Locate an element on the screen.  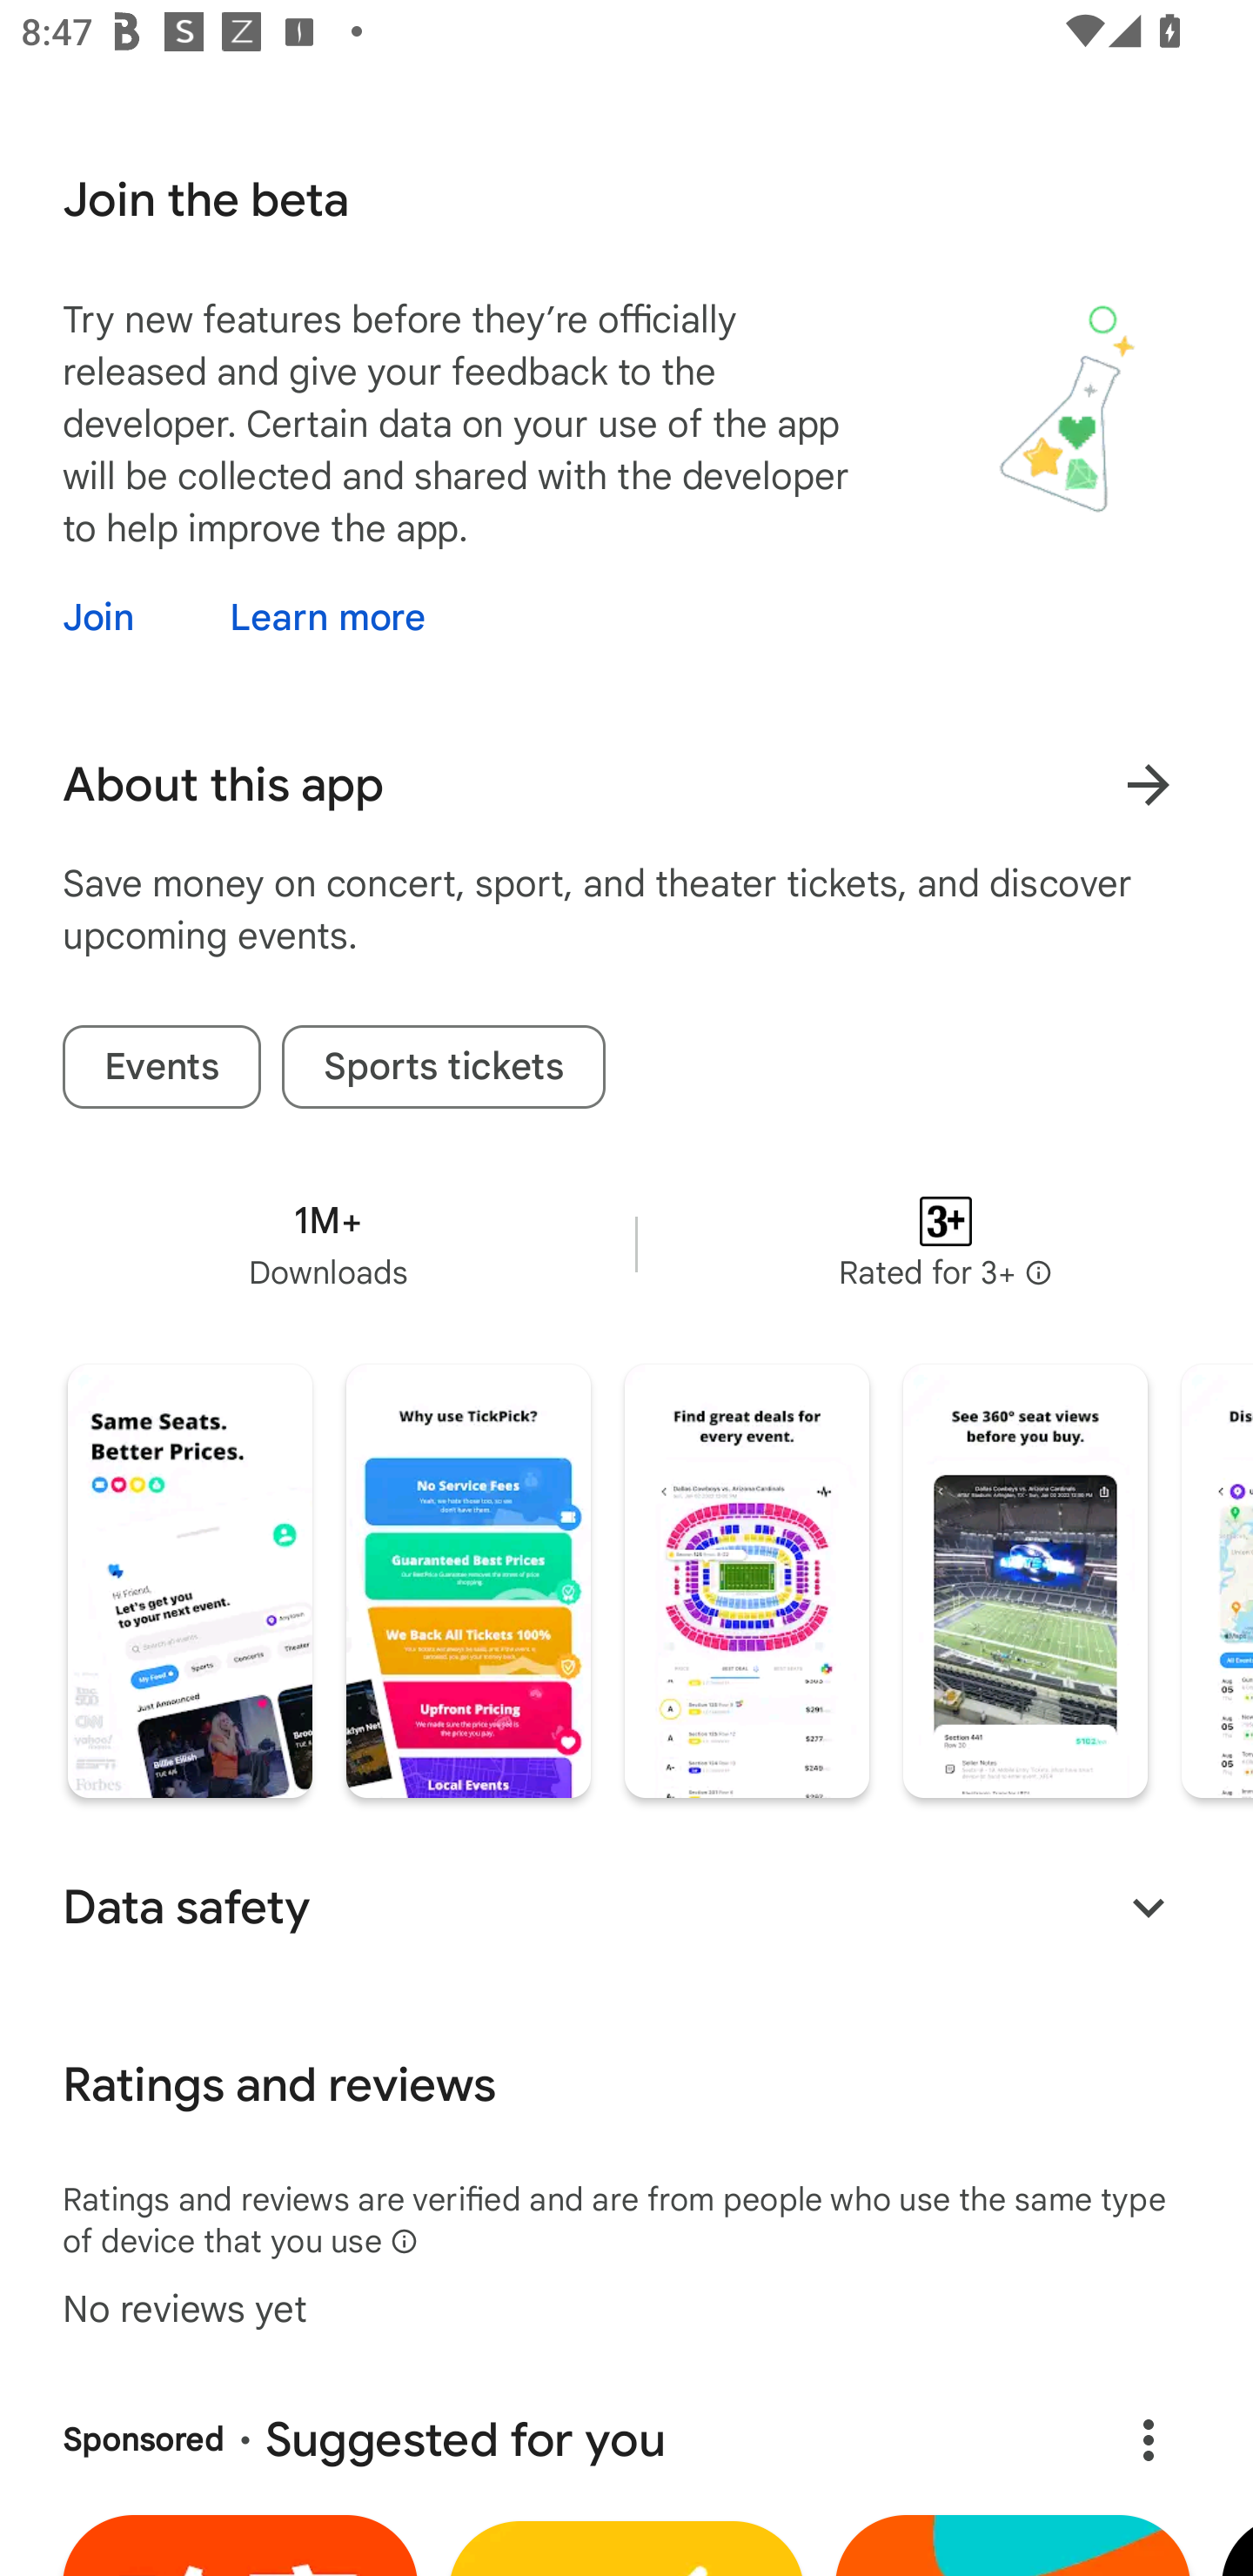
Learn more About this app is located at coordinates (1149, 783).